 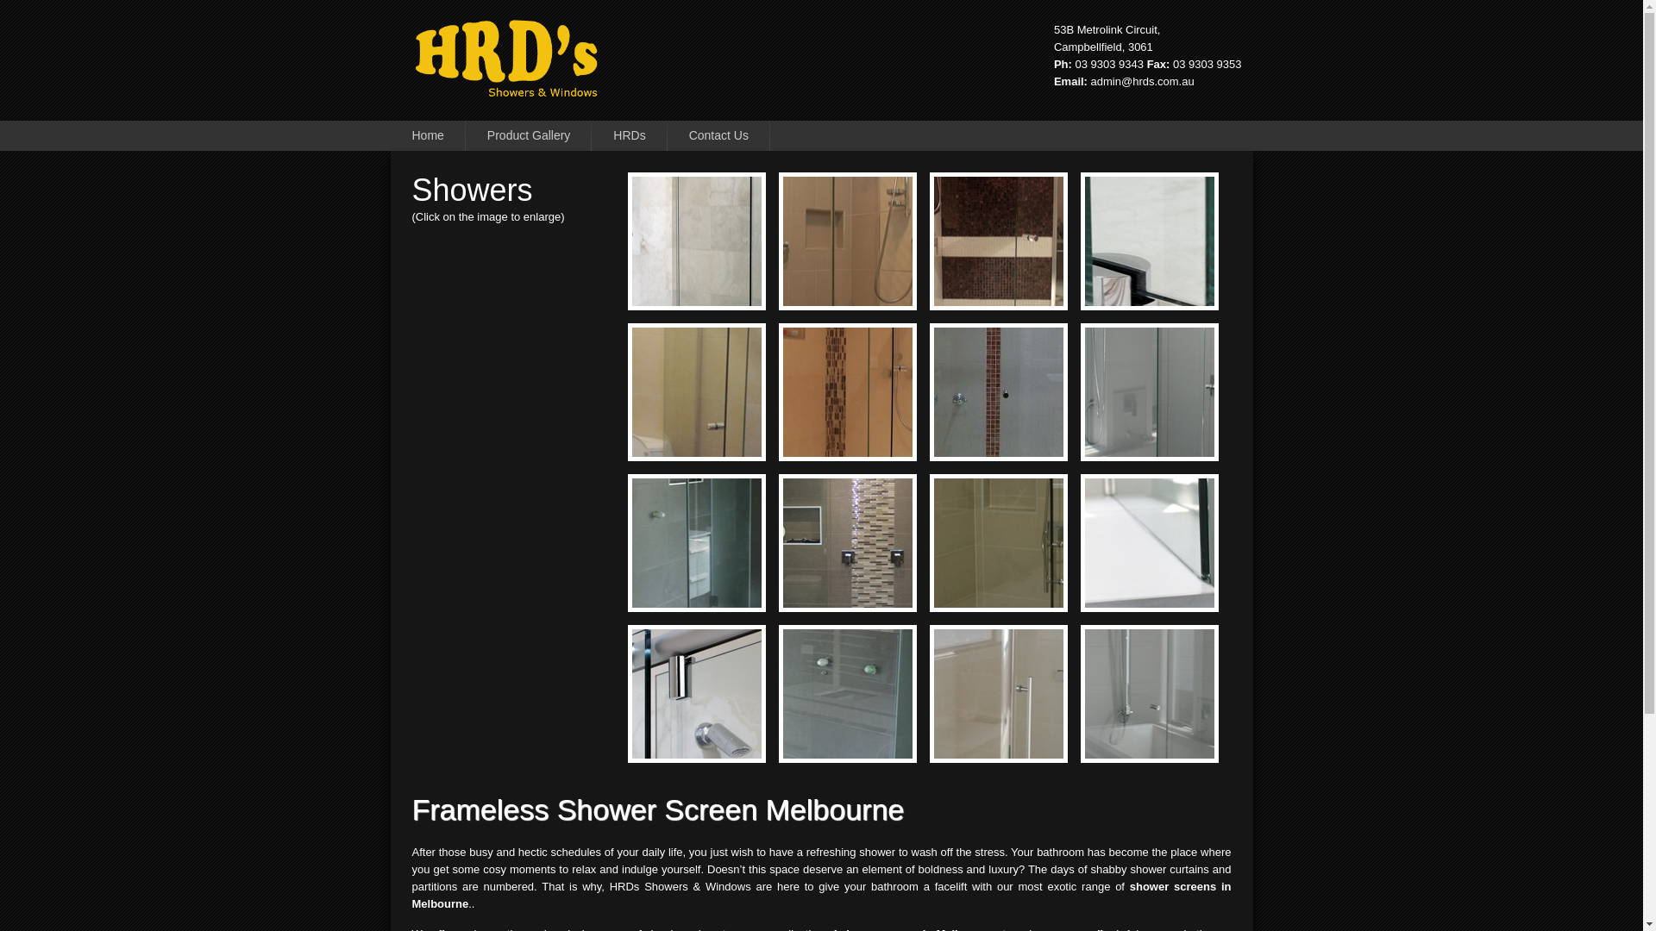 What do you see at coordinates (1171, 284) in the screenshot?
I see `Frameless_Slider_Guide` at bounding box center [1171, 284].